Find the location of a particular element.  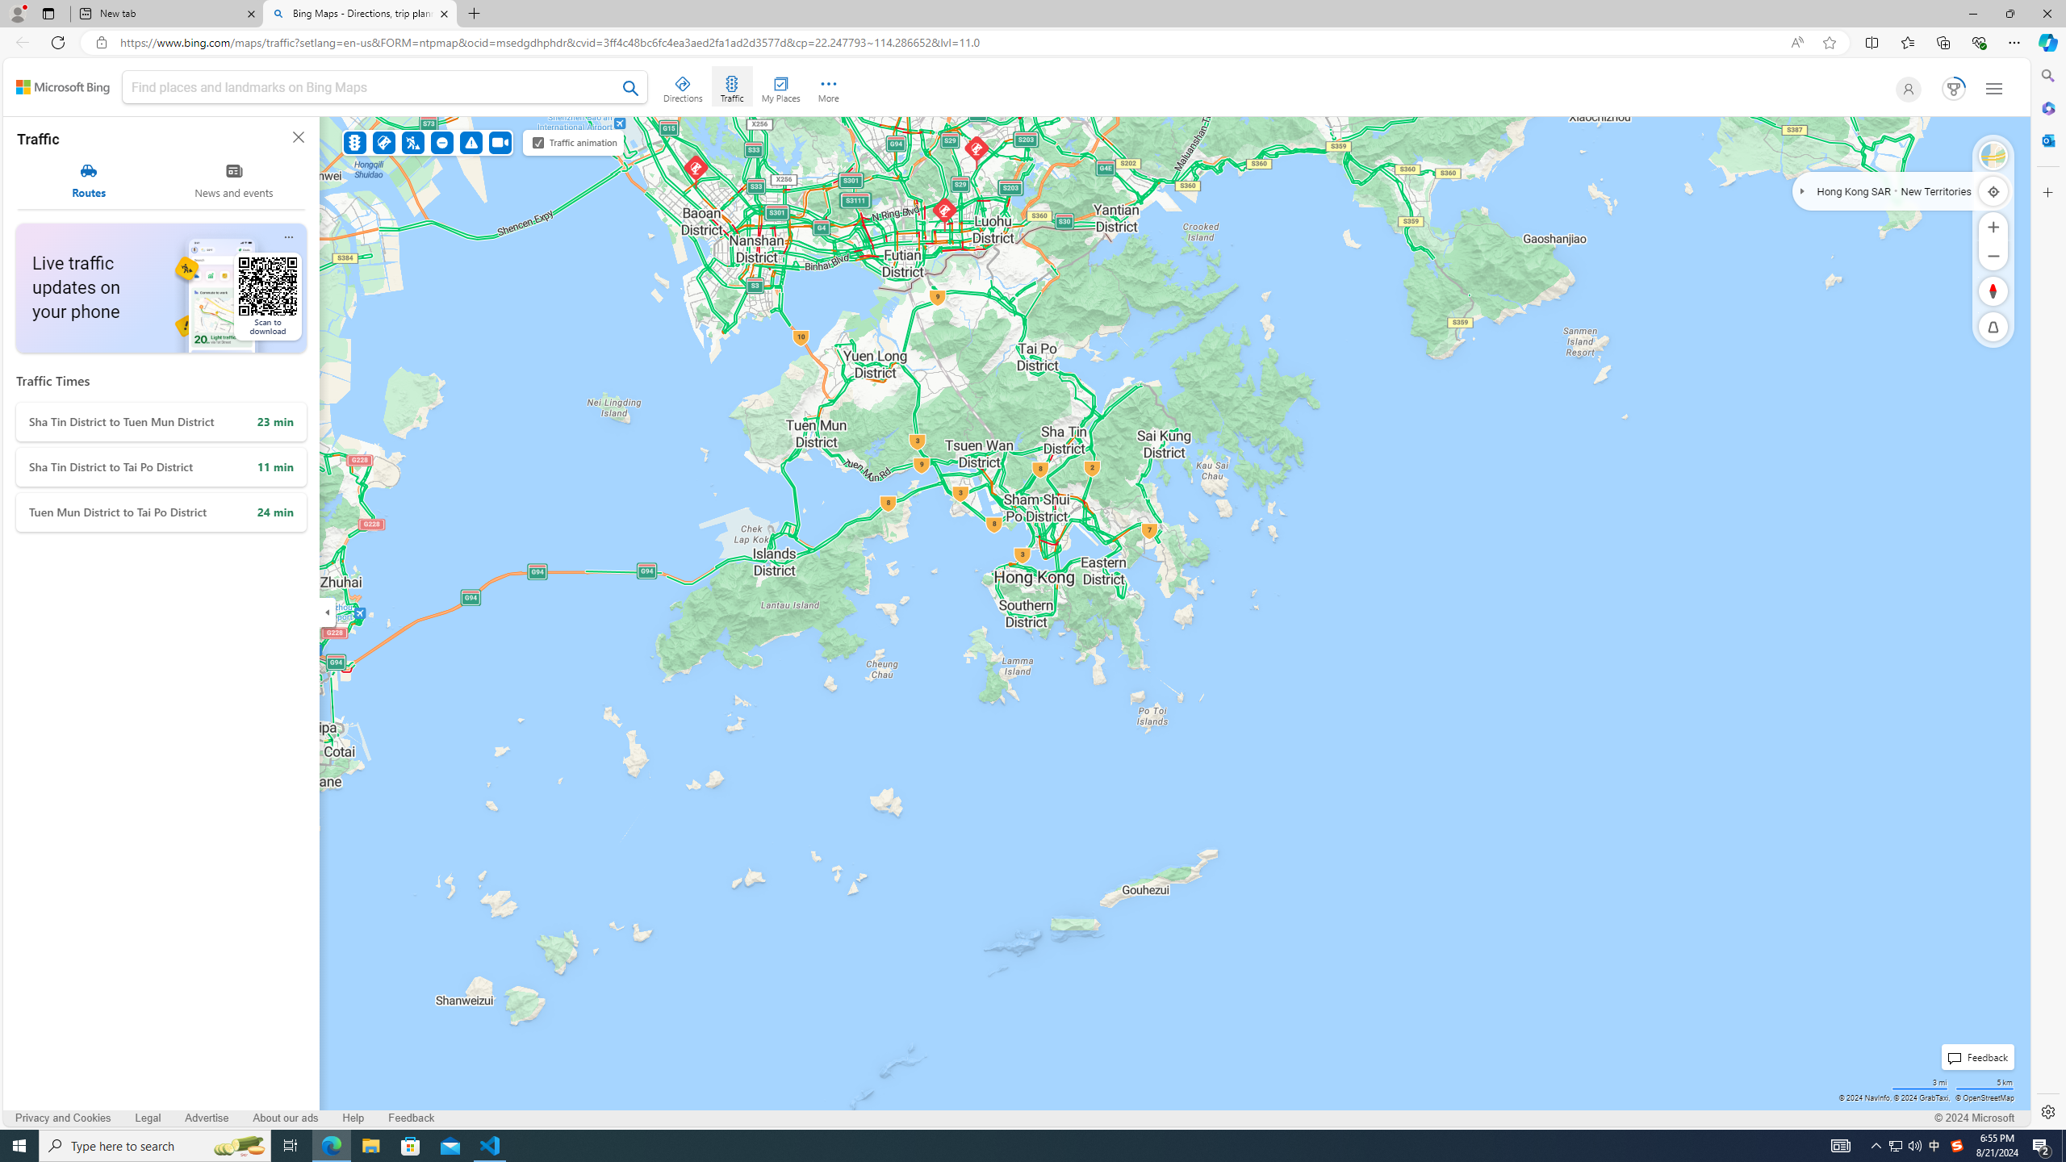

About our ads is located at coordinates (284, 1118).